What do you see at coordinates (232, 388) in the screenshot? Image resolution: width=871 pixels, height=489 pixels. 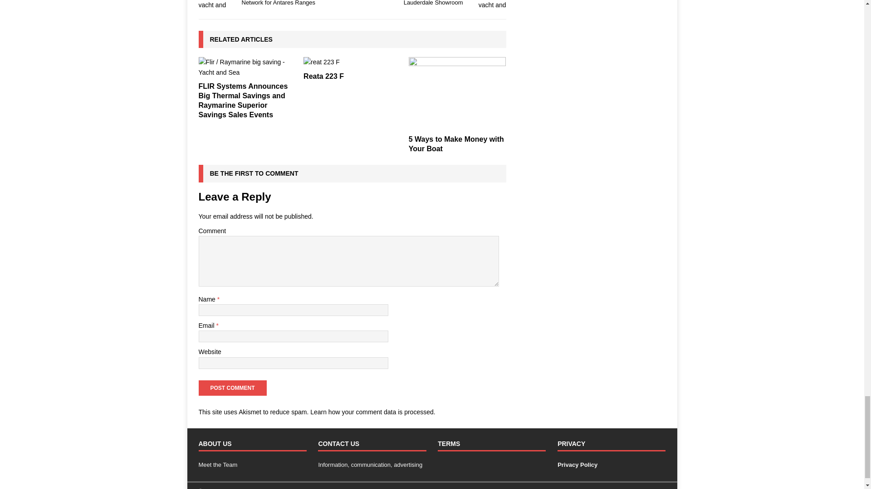 I see `Post Comment` at bounding box center [232, 388].